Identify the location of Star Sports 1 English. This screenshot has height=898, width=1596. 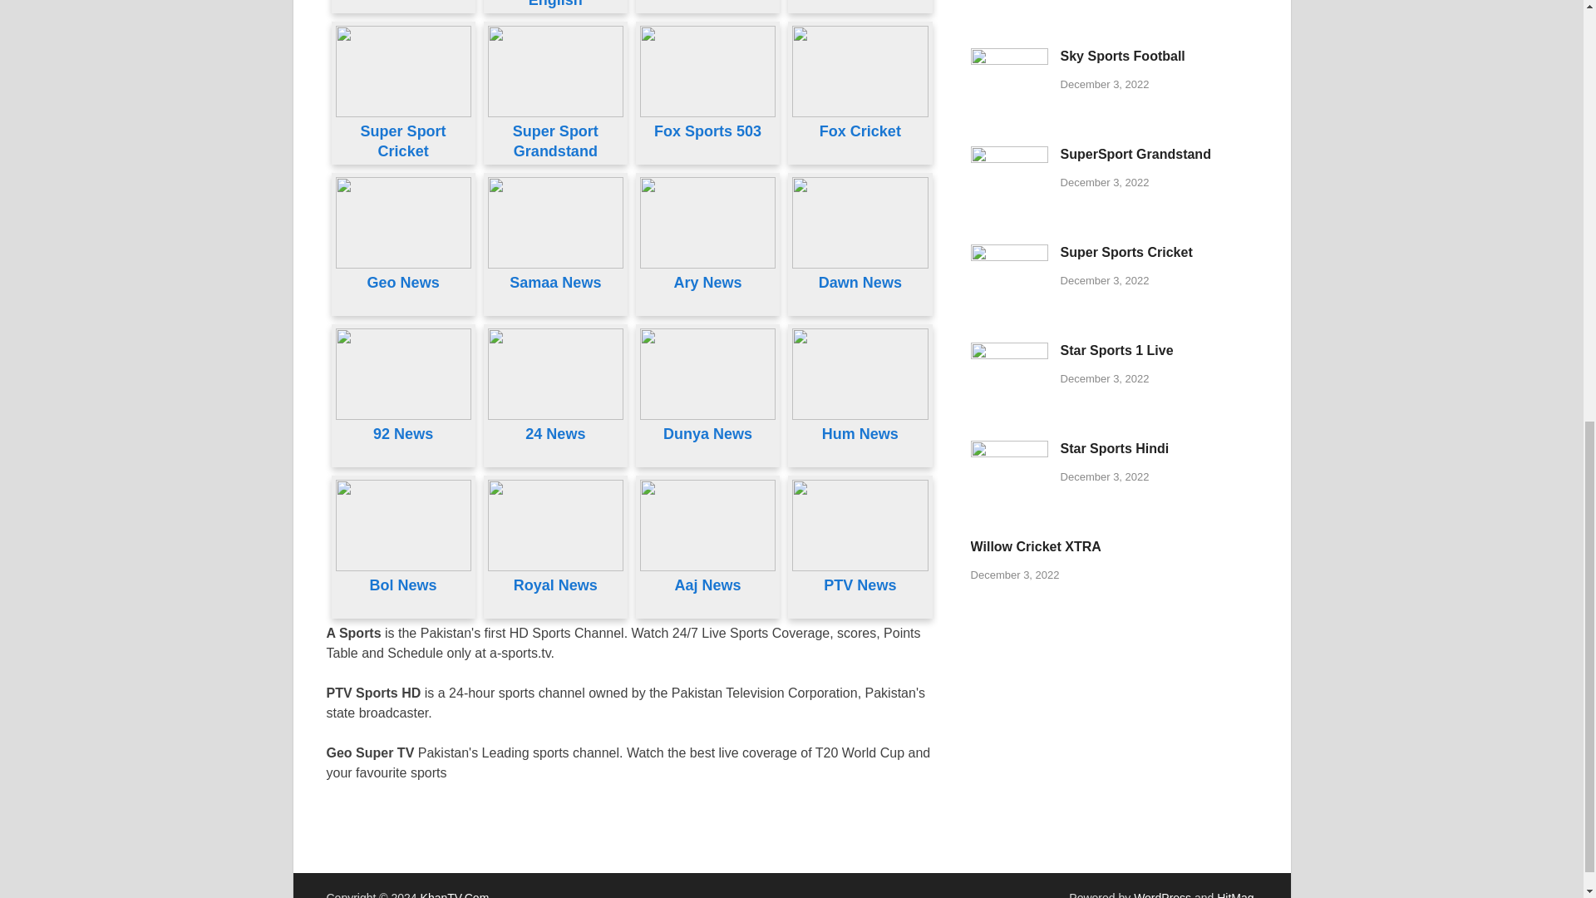
(555, 3).